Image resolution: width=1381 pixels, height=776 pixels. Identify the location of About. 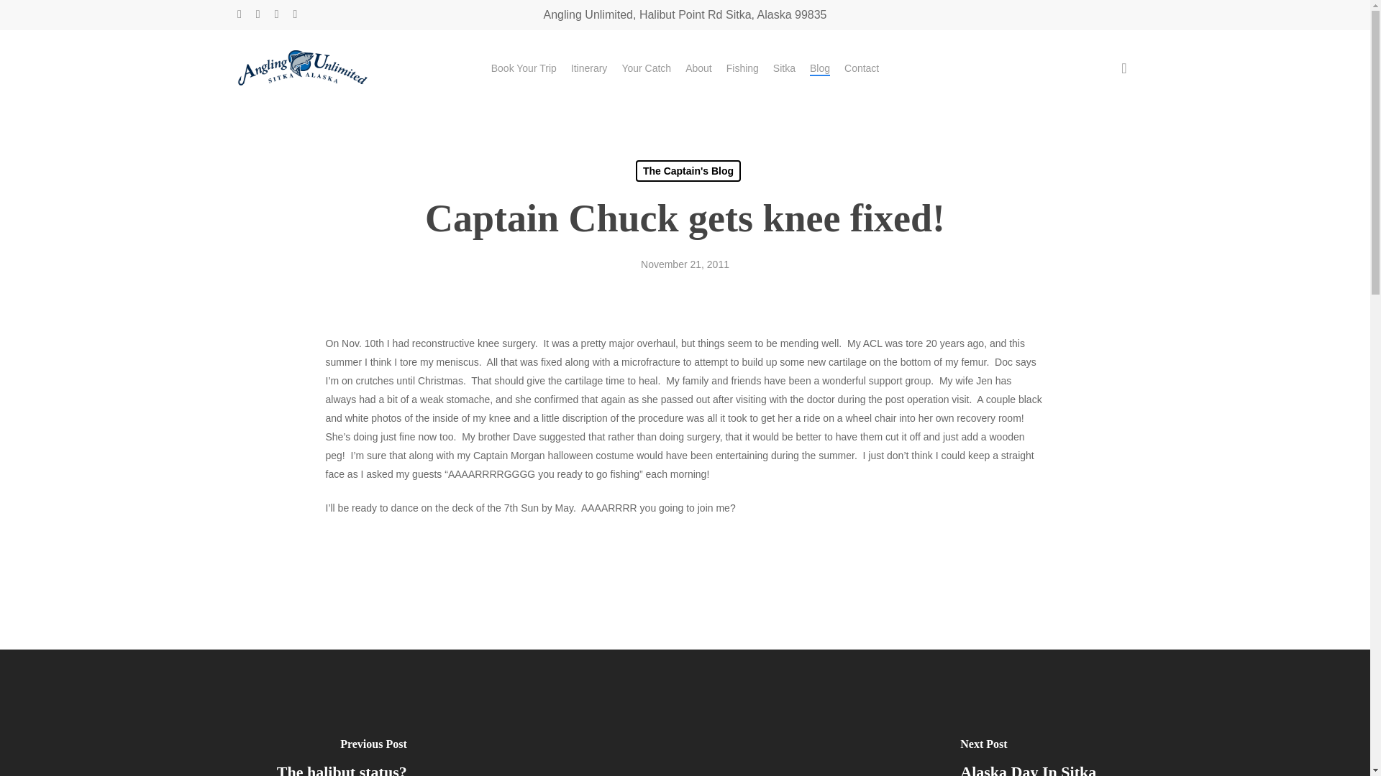
(698, 68).